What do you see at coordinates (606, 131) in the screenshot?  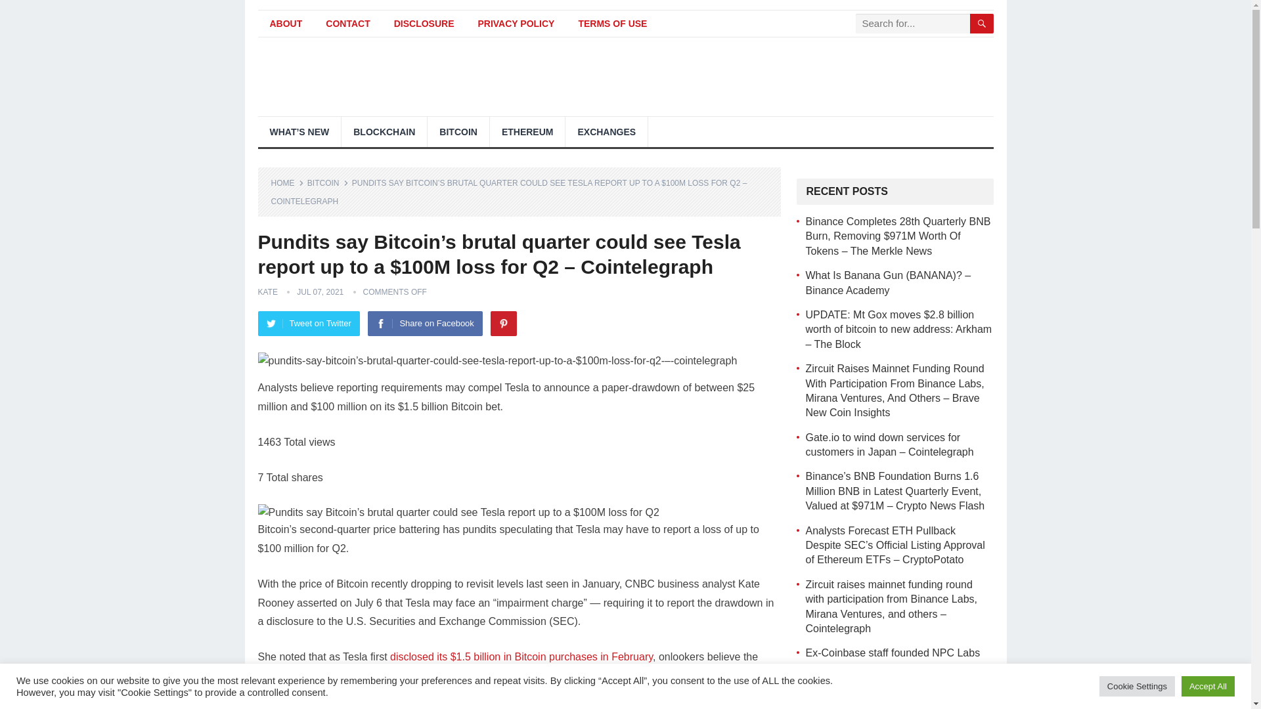 I see `EXCHANGES` at bounding box center [606, 131].